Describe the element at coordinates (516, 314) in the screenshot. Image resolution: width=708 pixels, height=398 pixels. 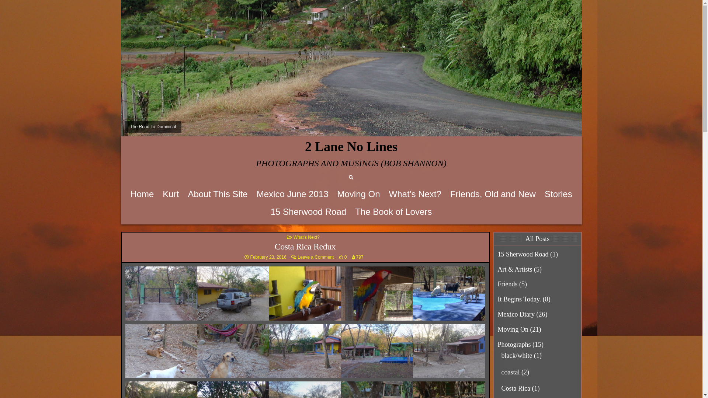
I see `Mexico Diary` at that location.